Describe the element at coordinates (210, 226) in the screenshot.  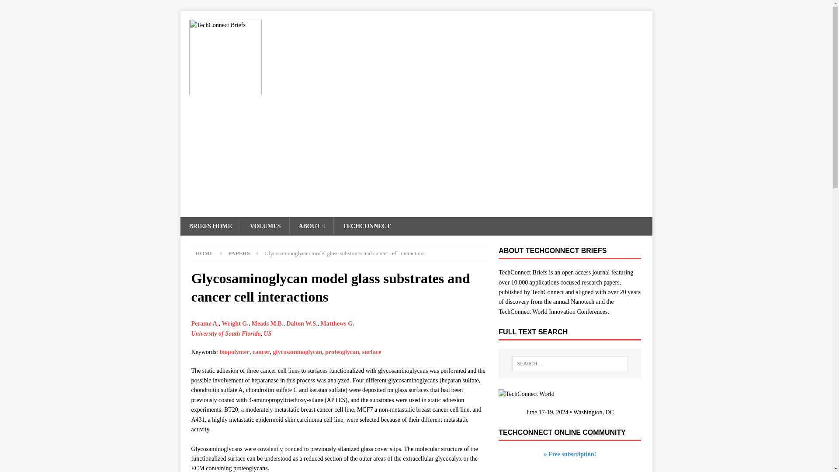
I see `BRIEFS HOME` at that location.